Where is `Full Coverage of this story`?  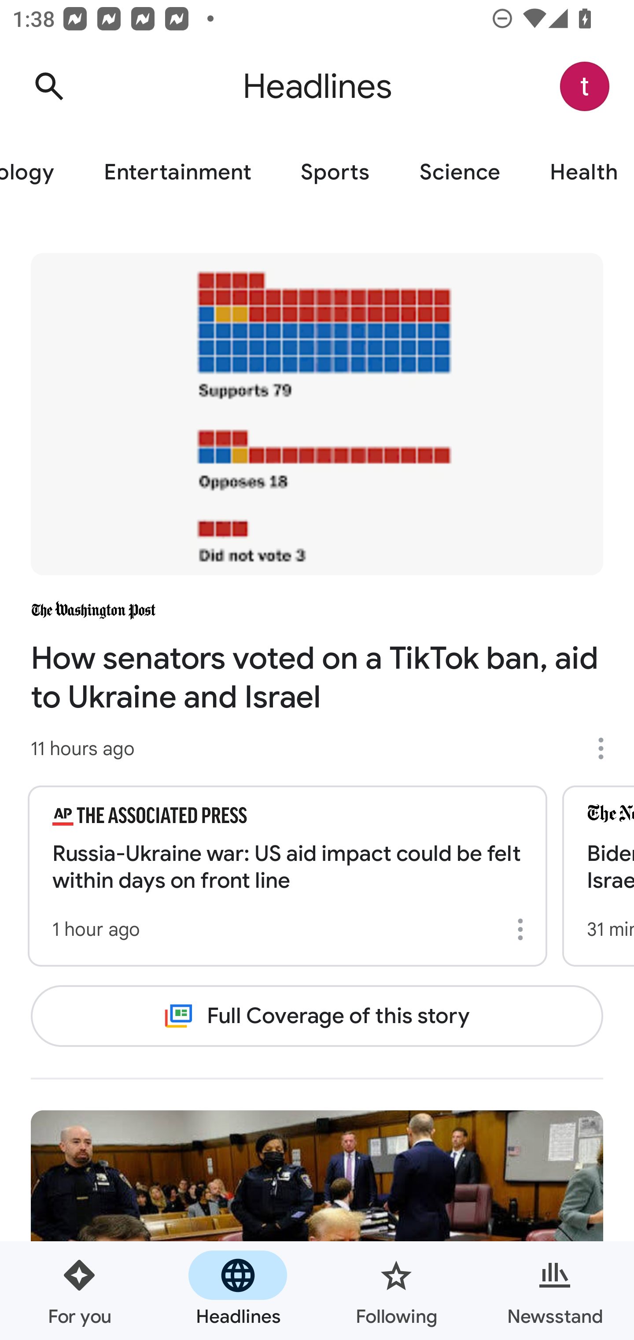 Full Coverage of this story is located at coordinates (317, 1016).